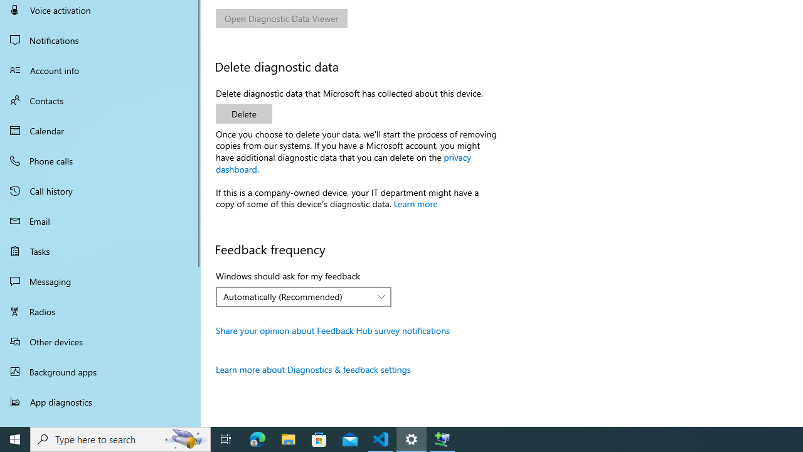  What do you see at coordinates (333, 330) in the screenshot?
I see `Share your opinion about Feedback Hub survey notifications` at bounding box center [333, 330].